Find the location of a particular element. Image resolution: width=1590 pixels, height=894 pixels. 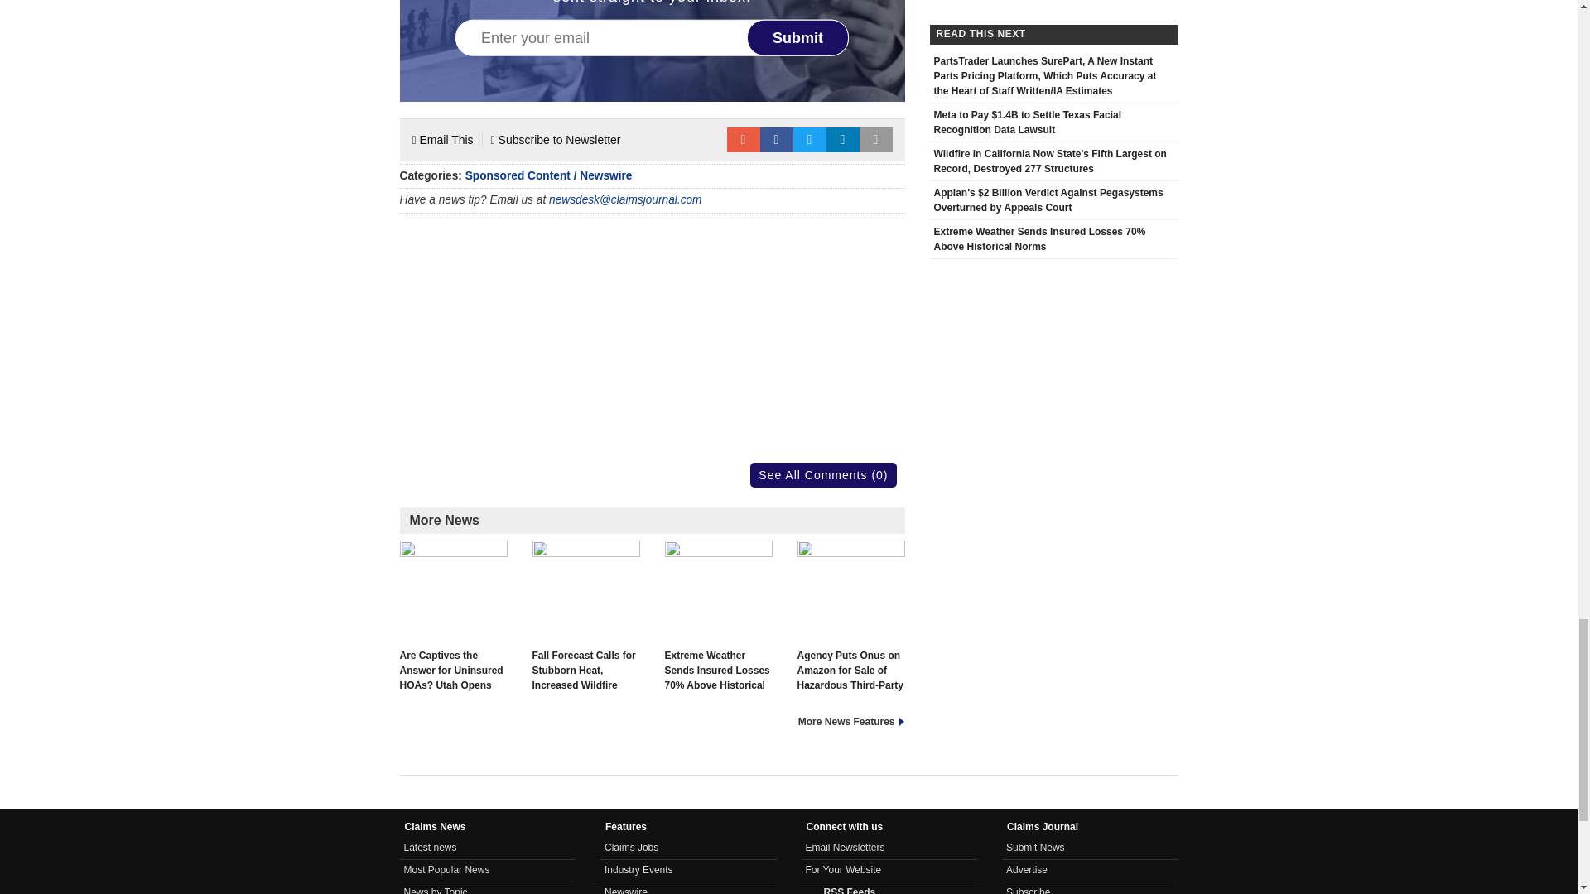

Email to a friend is located at coordinates (743, 139).